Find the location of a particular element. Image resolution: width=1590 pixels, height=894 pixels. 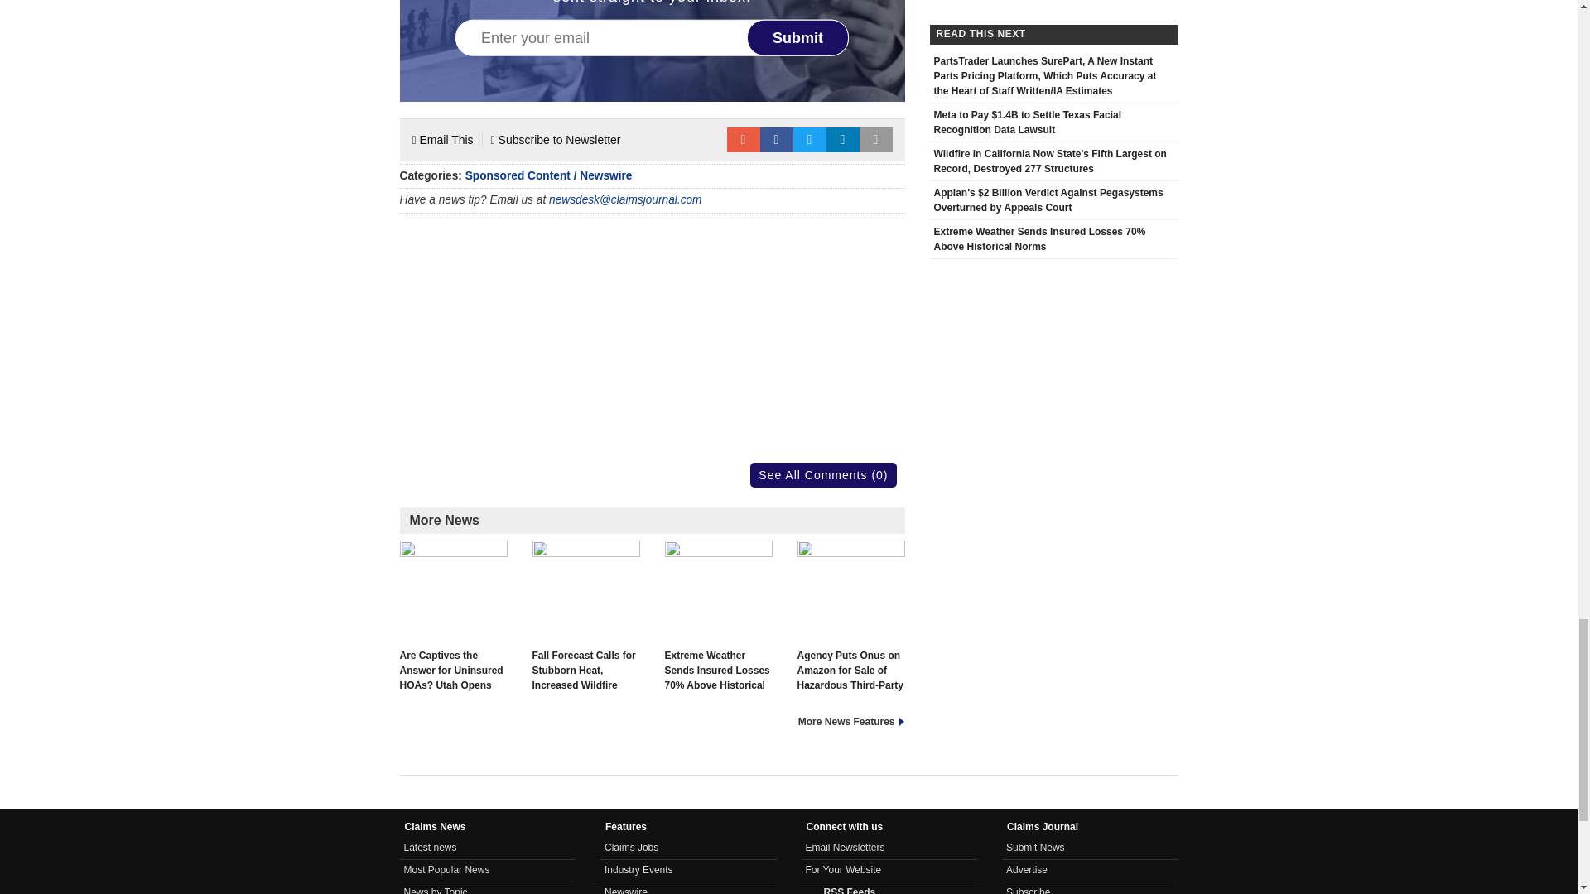

Email to a friend is located at coordinates (743, 139).